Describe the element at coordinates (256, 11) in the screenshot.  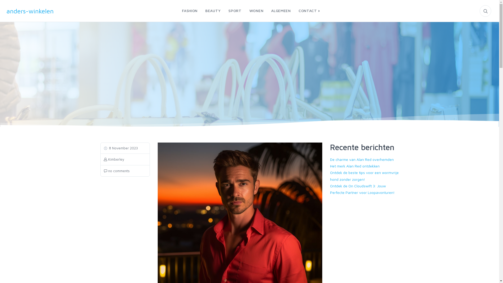
I see `WONEN` at that location.